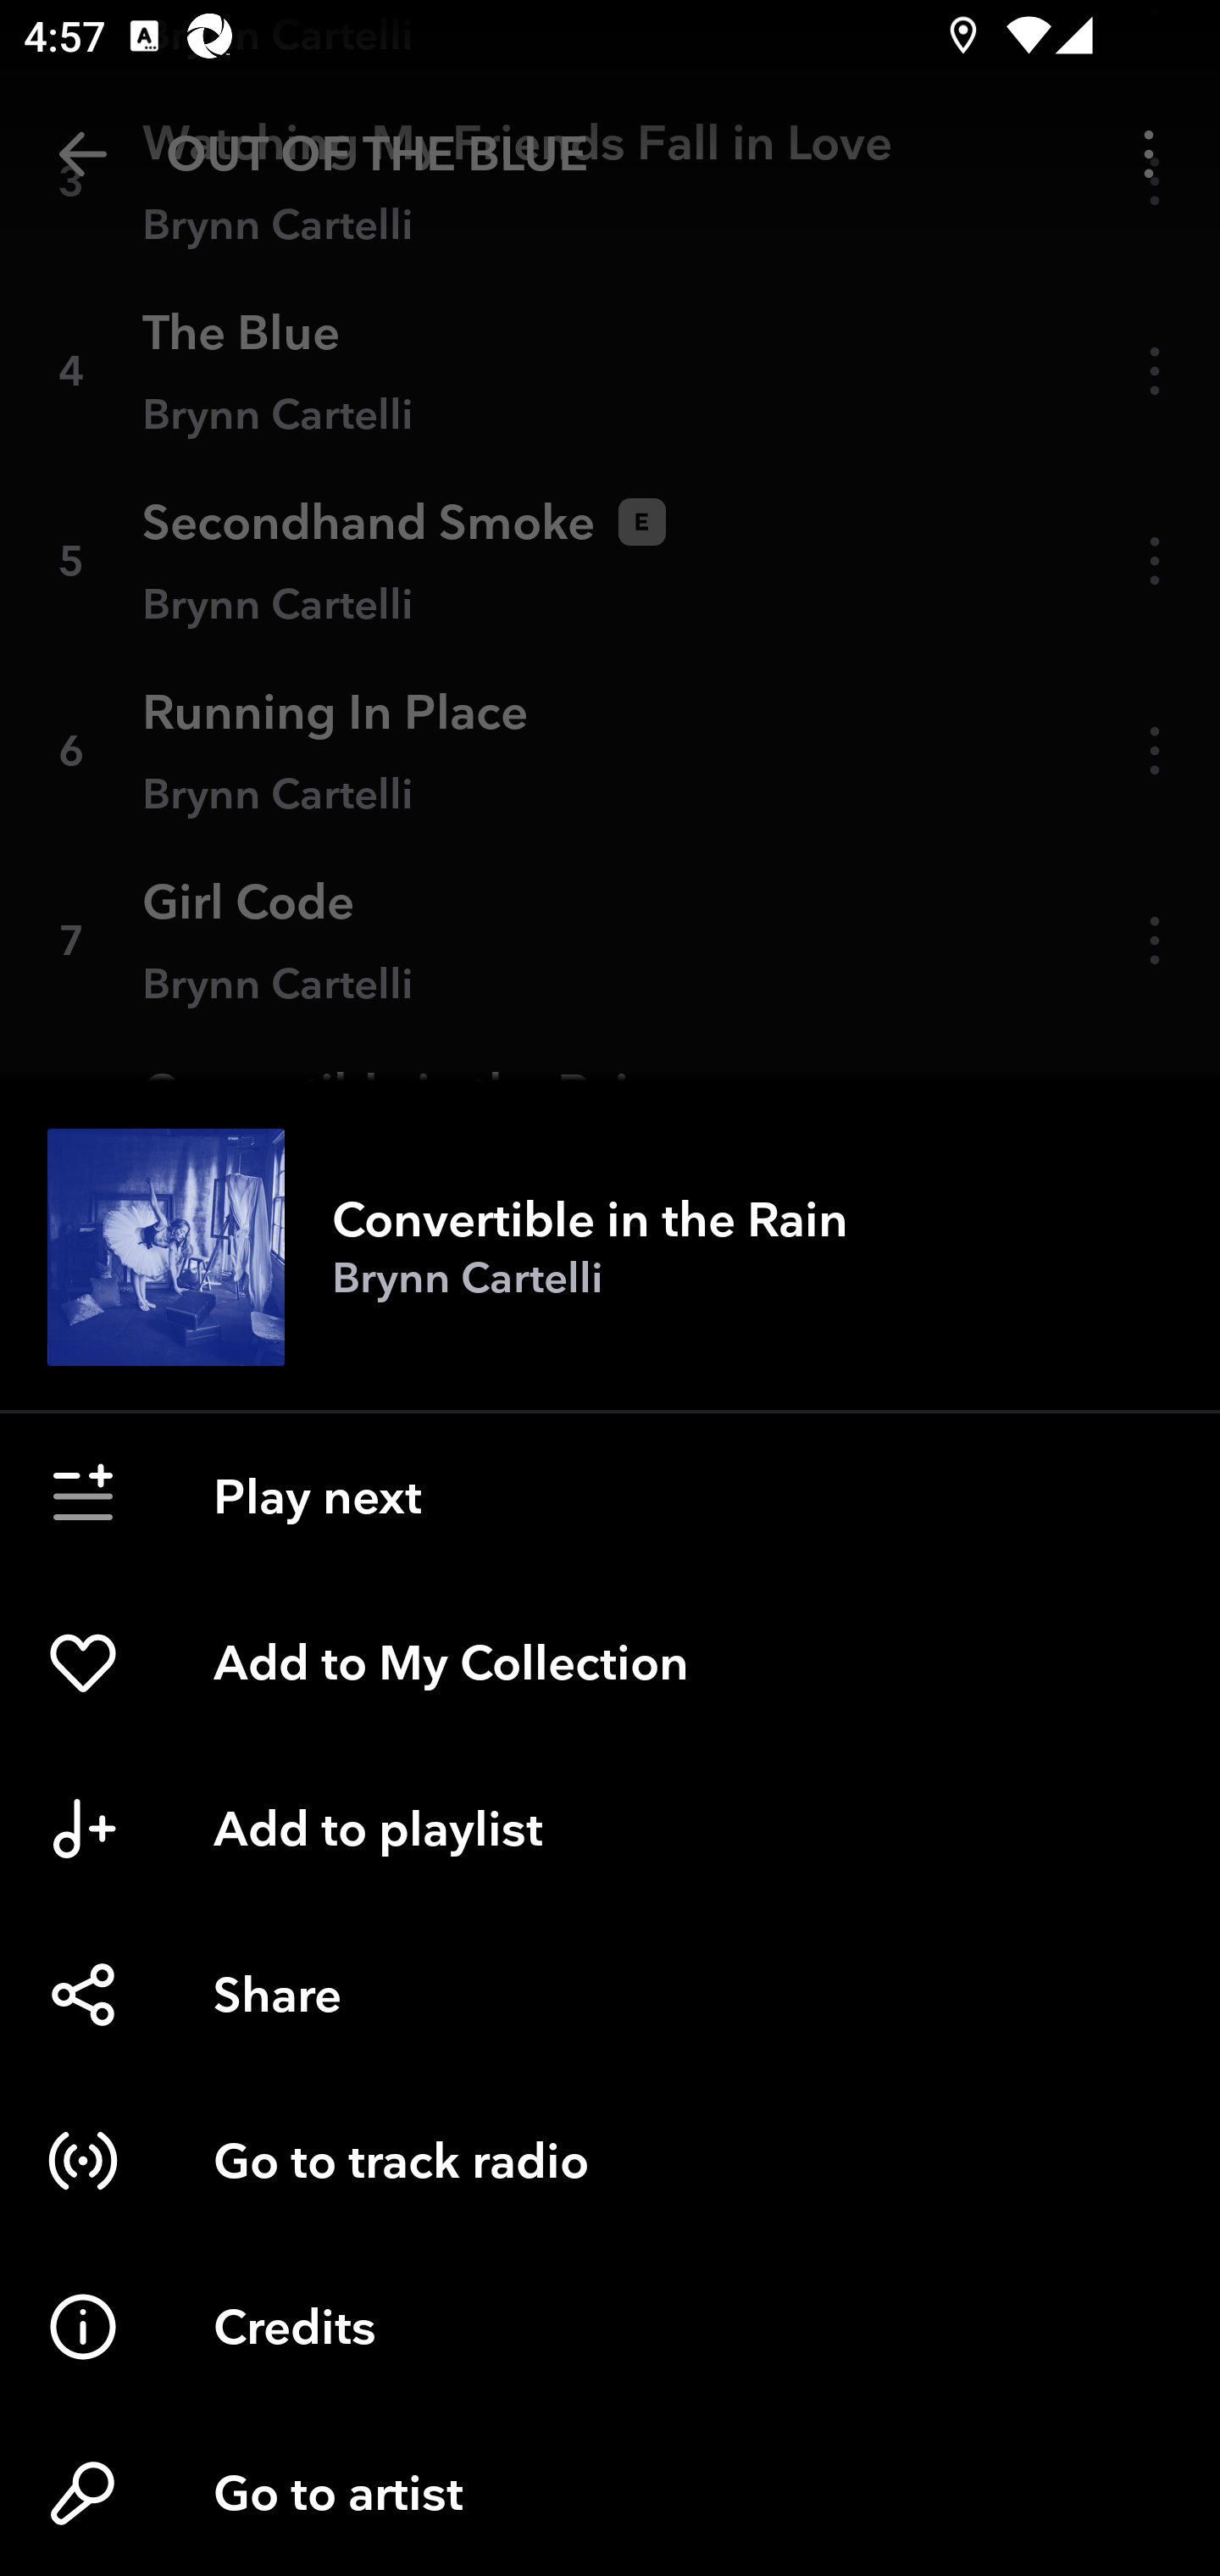 The image size is (1220, 2576). I want to click on Share, so click(610, 1995).